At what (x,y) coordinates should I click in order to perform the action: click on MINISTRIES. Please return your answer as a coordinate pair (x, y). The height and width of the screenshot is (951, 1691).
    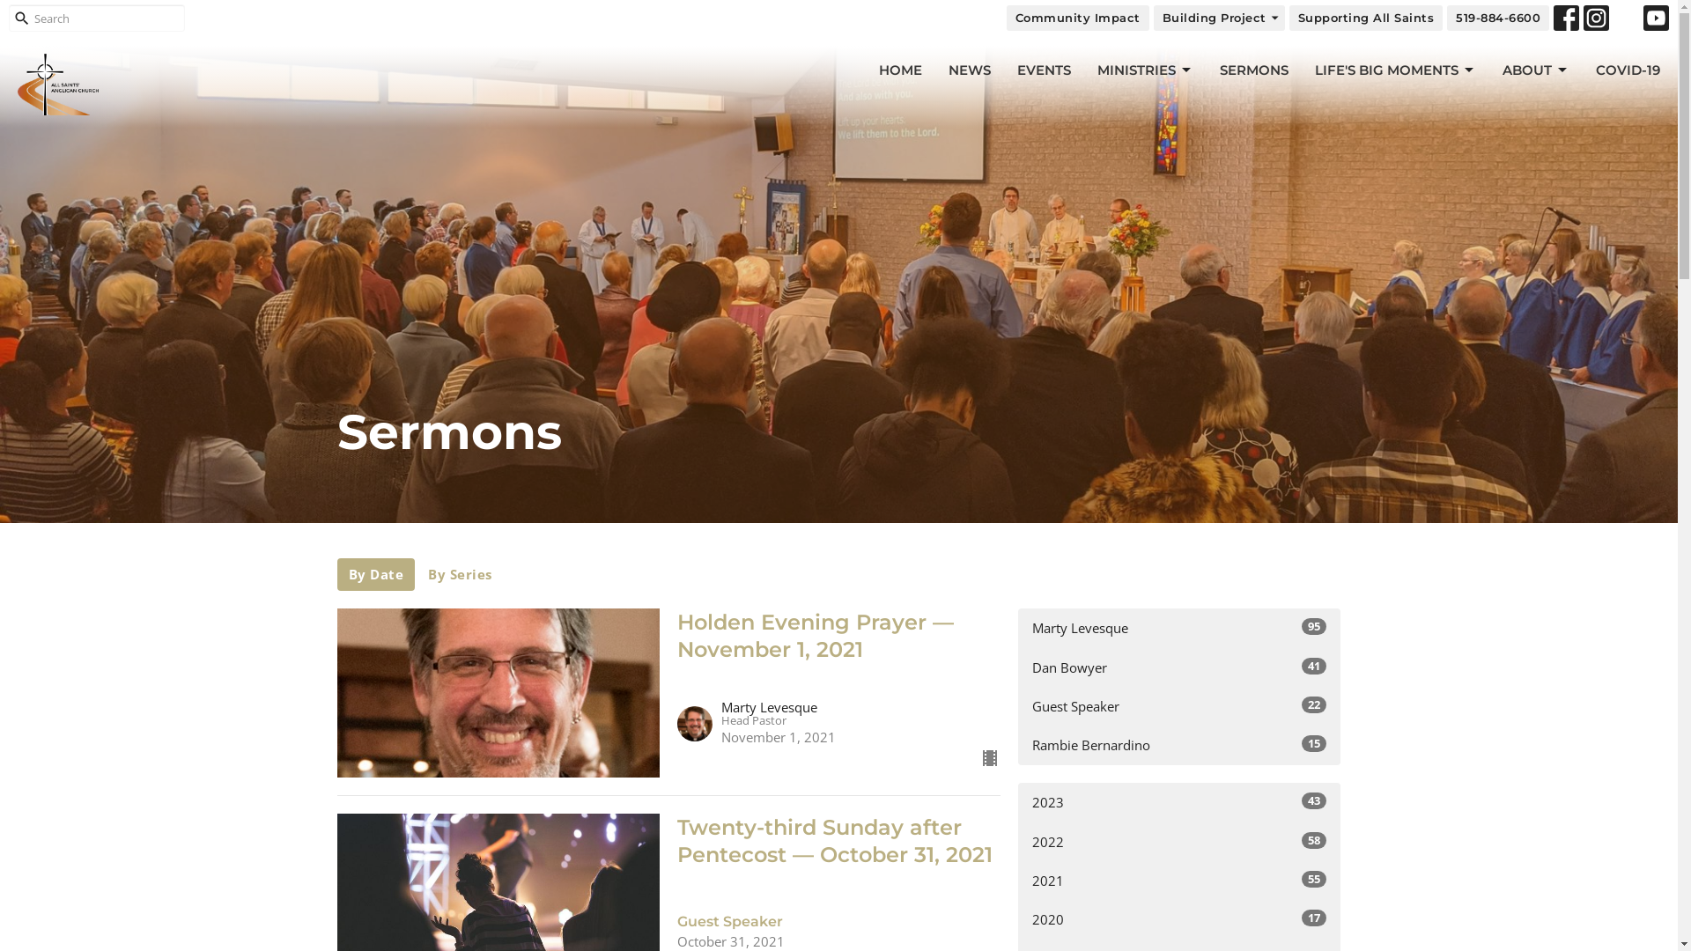
    Looking at the image, I should click on (1145, 70).